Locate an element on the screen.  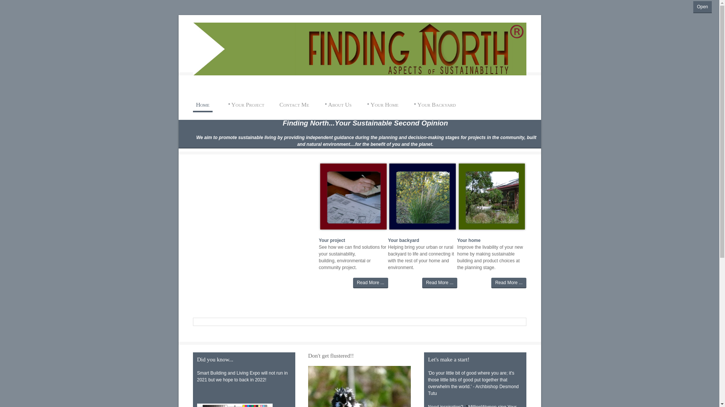
Your backyard is located at coordinates (404, 240).